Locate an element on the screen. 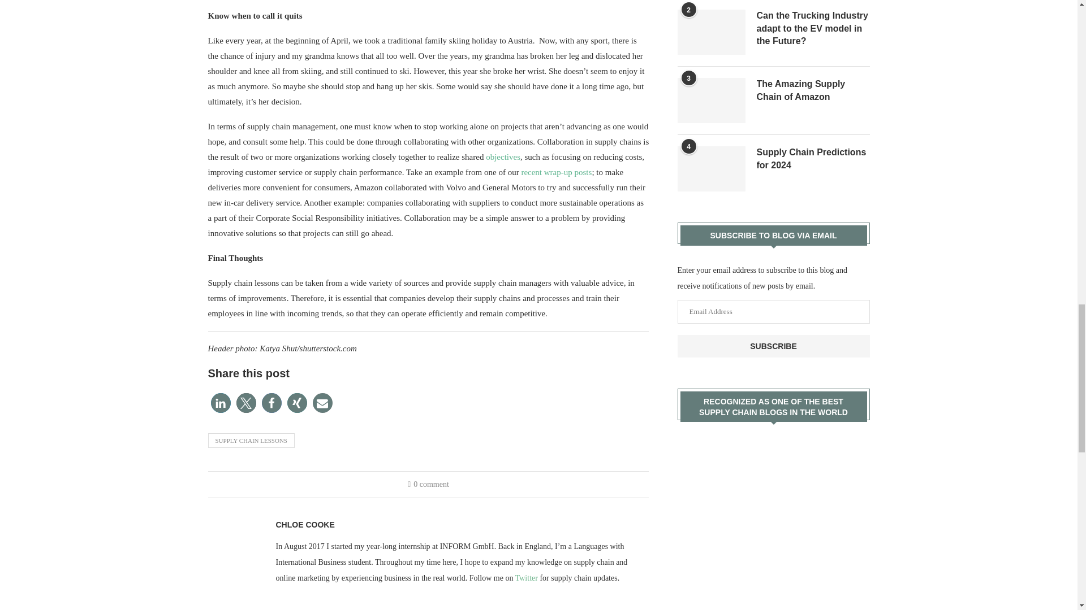 The height and width of the screenshot is (610, 1086). Share on Facebook is located at coordinates (271, 403).